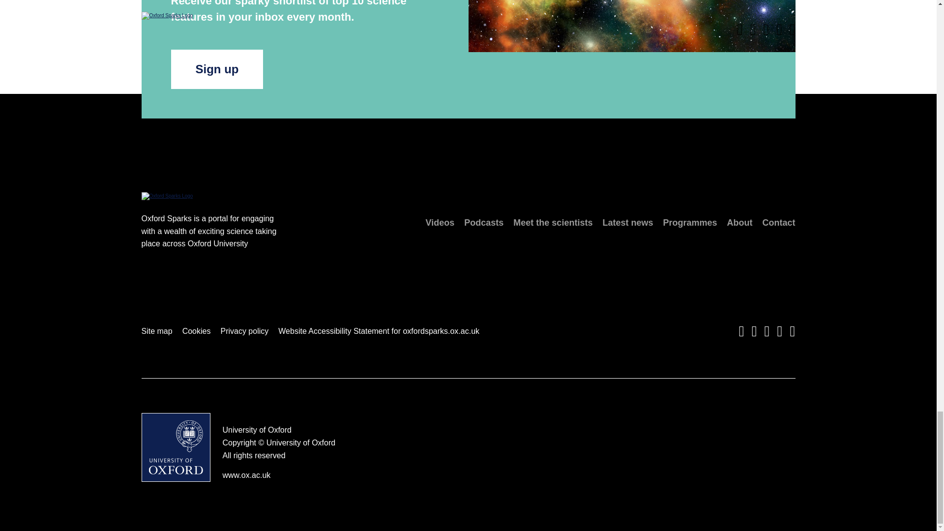  I want to click on Programmes, so click(689, 222).